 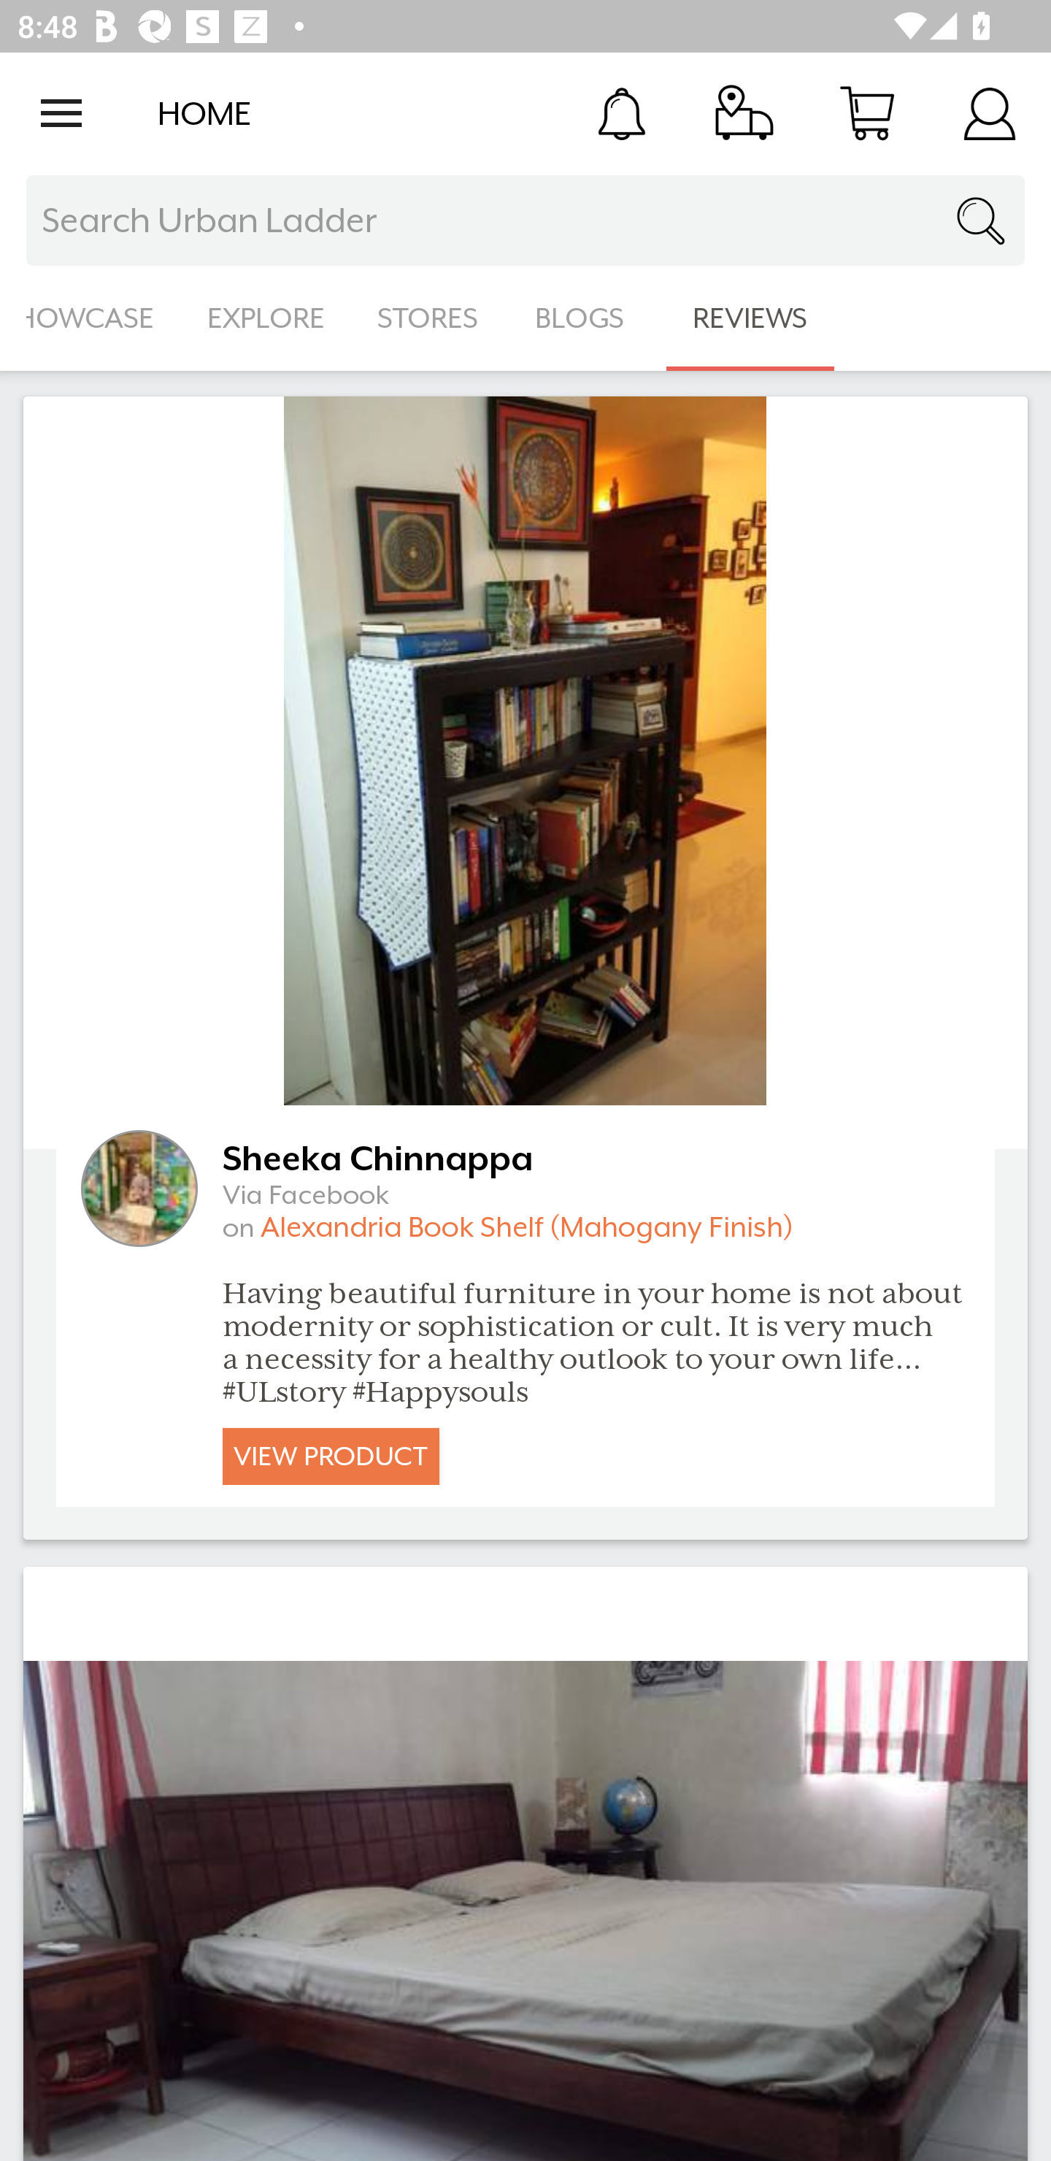 What do you see at coordinates (990, 112) in the screenshot?
I see `Account Details` at bounding box center [990, 112].